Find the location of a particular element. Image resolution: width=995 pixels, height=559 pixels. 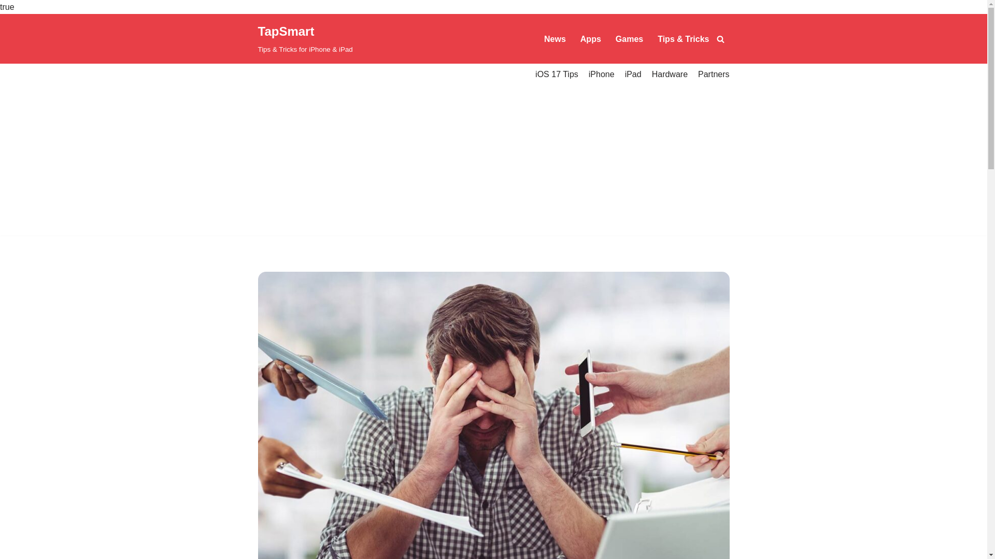

Partners is located at coordinates (714, 74).